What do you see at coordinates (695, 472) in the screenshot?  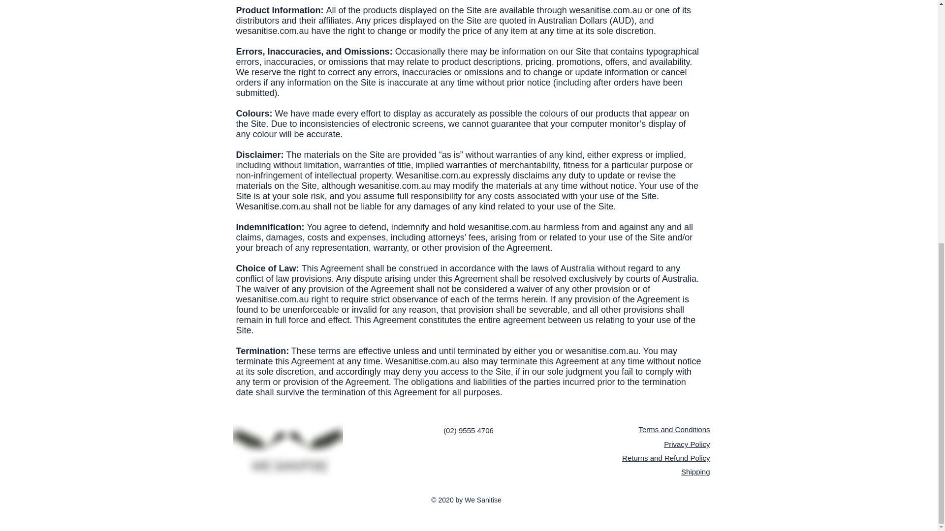 I see `Shipping` at bounding box center [695, 472].